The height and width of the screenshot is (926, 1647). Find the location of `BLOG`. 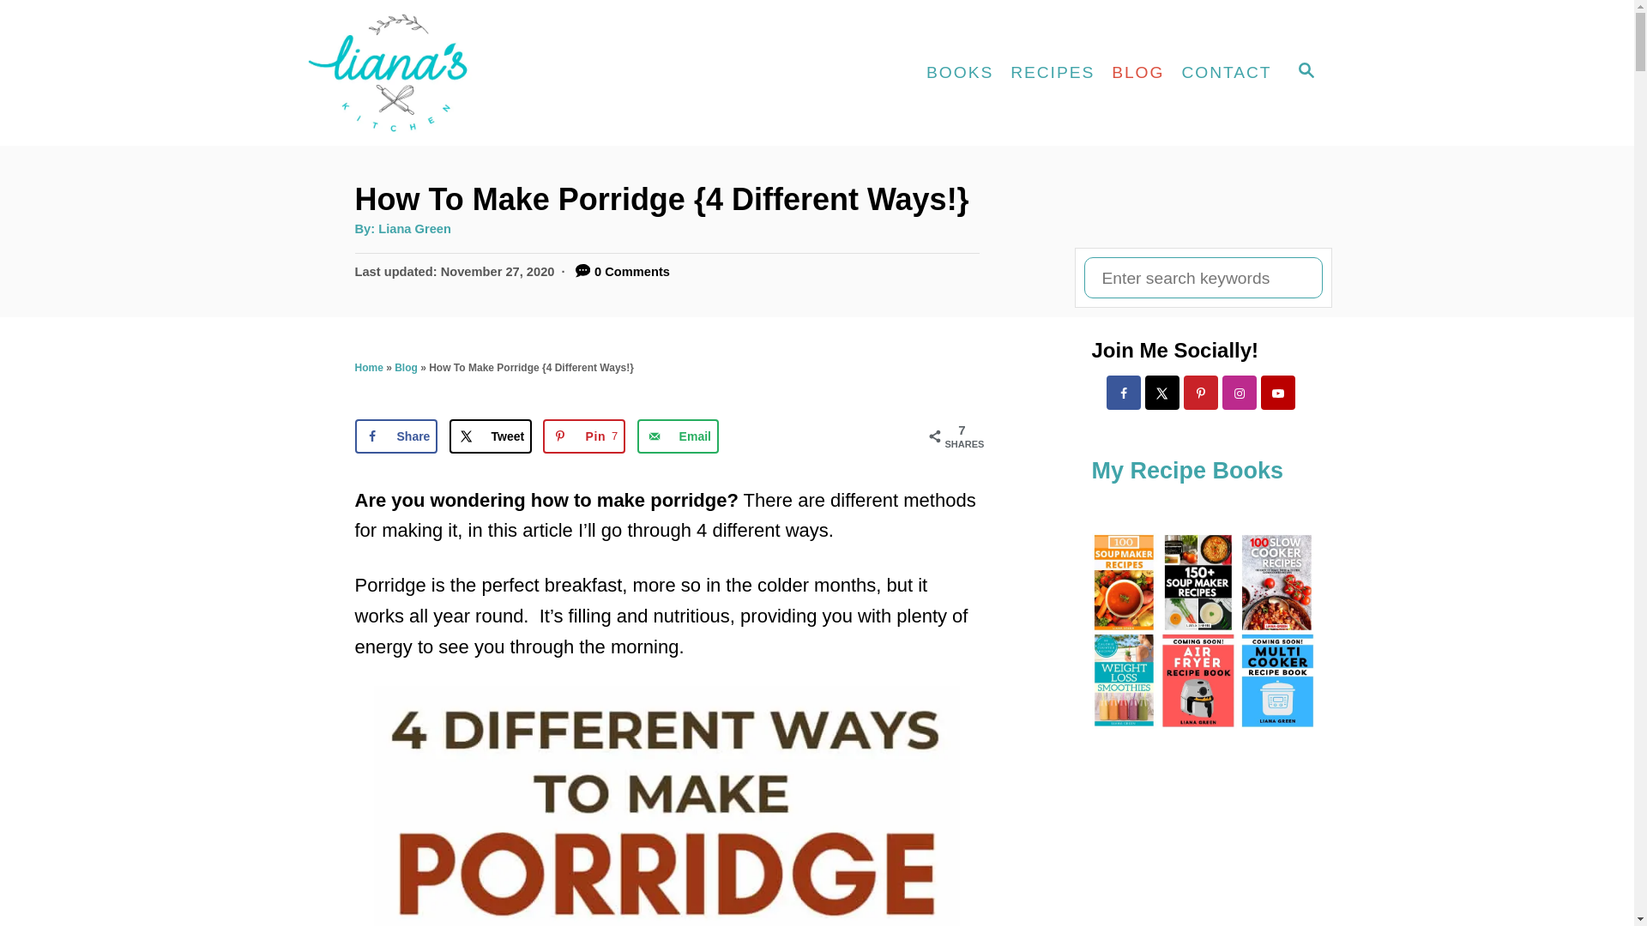

BLOG is located at coordinates (396, 436).